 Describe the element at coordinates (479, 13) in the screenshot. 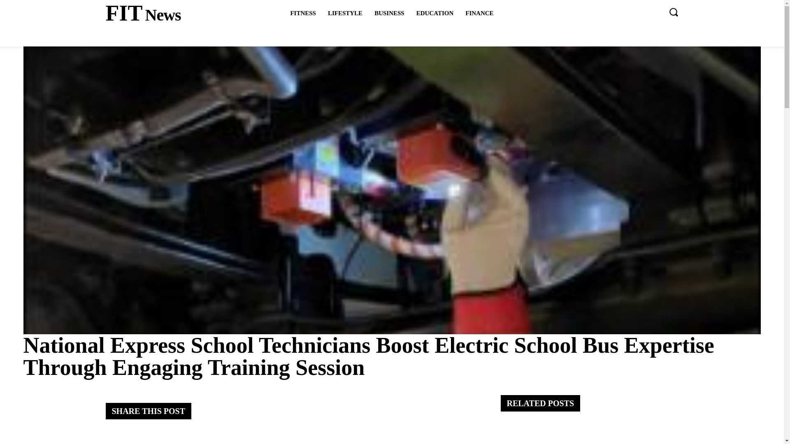

I see `FITNESS` at that location.